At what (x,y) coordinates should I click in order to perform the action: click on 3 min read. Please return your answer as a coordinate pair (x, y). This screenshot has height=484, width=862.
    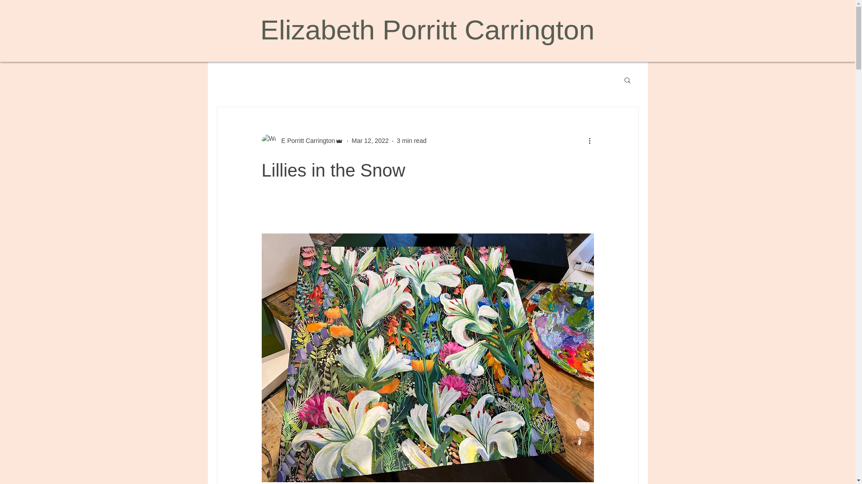
    Looking at the image, I should click on (411, 140).